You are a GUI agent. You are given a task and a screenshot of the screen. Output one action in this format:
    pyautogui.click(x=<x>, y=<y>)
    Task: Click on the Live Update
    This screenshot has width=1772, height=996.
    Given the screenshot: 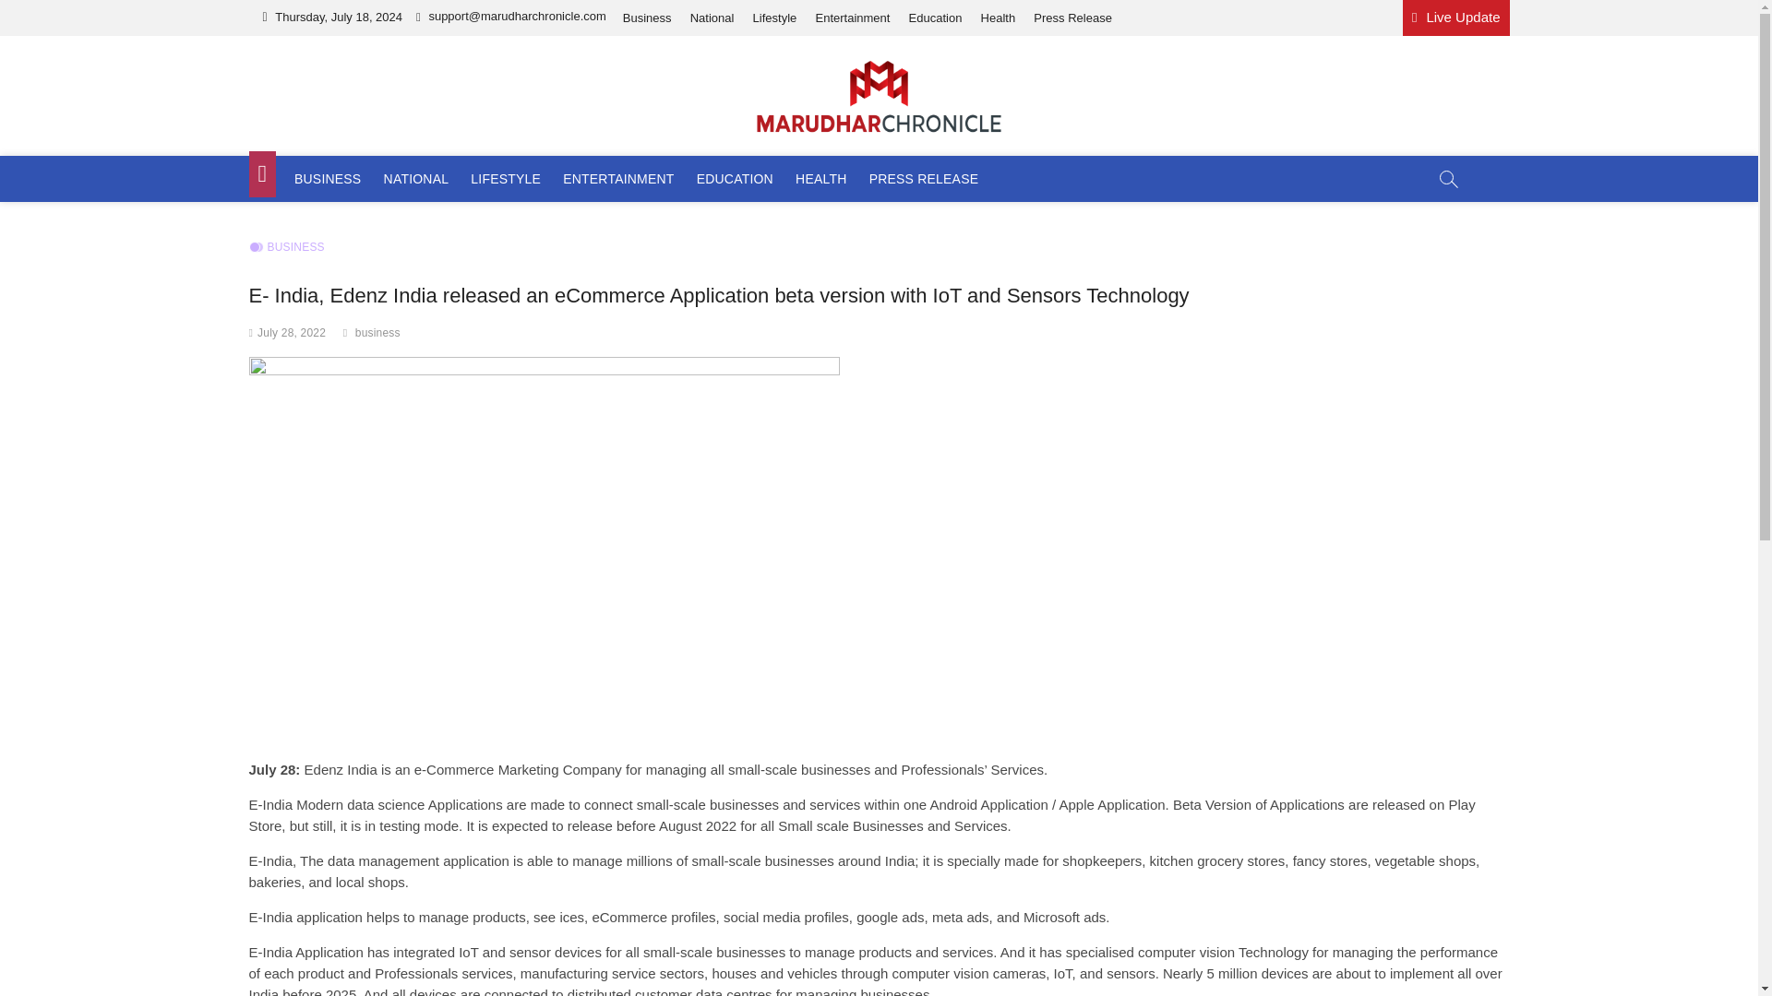 What is the action you would take?
    pyautogui.click(x=1456, y=18)
    